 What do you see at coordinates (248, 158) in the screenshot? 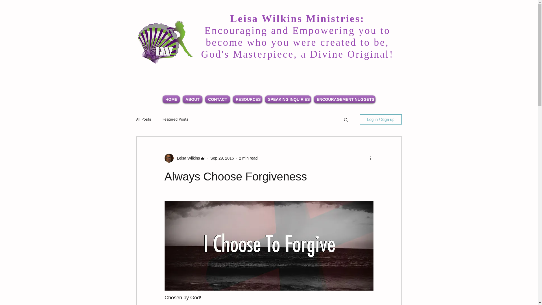
I see `2 min read` at bounding box center [248, 158].